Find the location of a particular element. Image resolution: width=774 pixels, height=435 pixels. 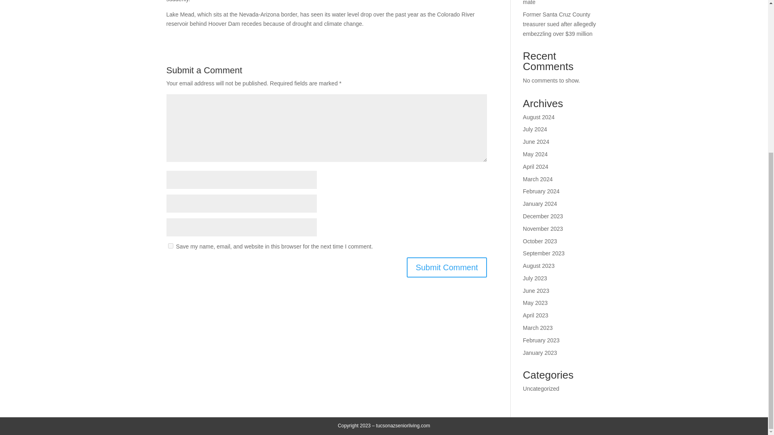

June 2024 is located at coordinates (536, 142).